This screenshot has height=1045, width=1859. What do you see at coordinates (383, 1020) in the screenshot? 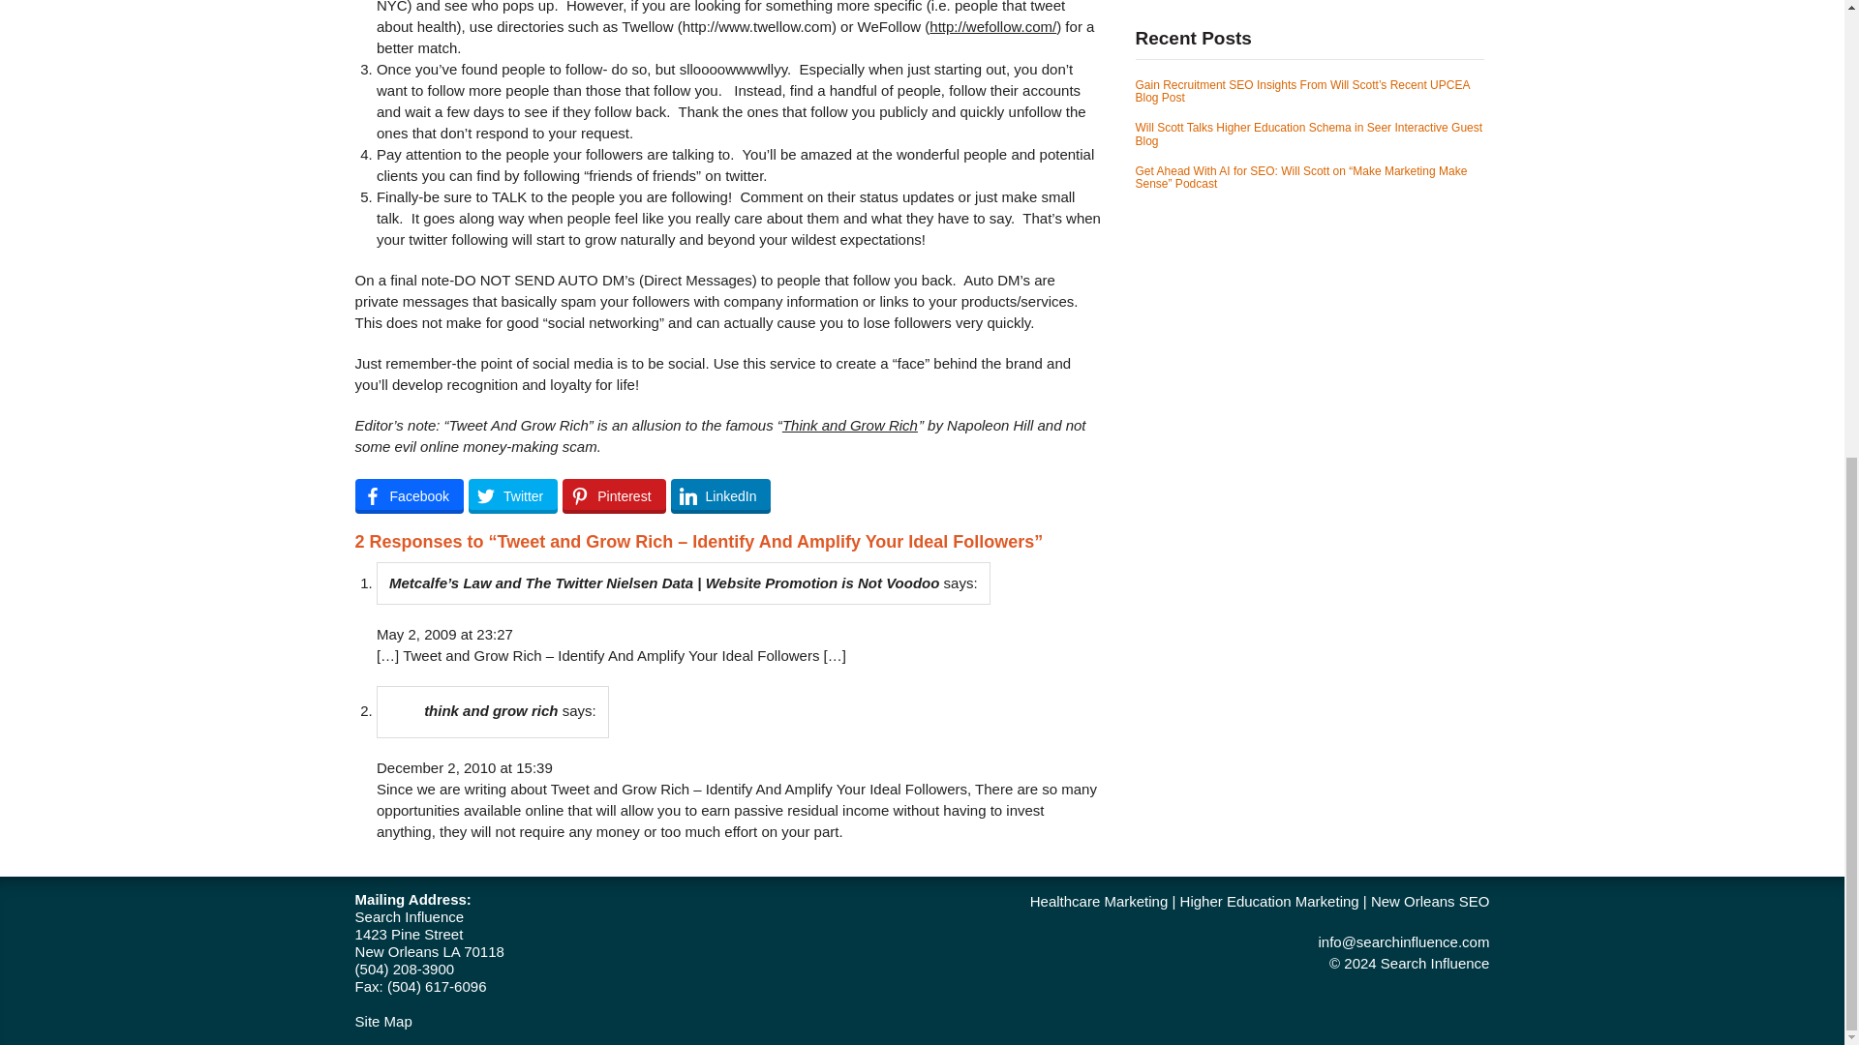
I see `Site Map` at bounding box center [383, 1020].